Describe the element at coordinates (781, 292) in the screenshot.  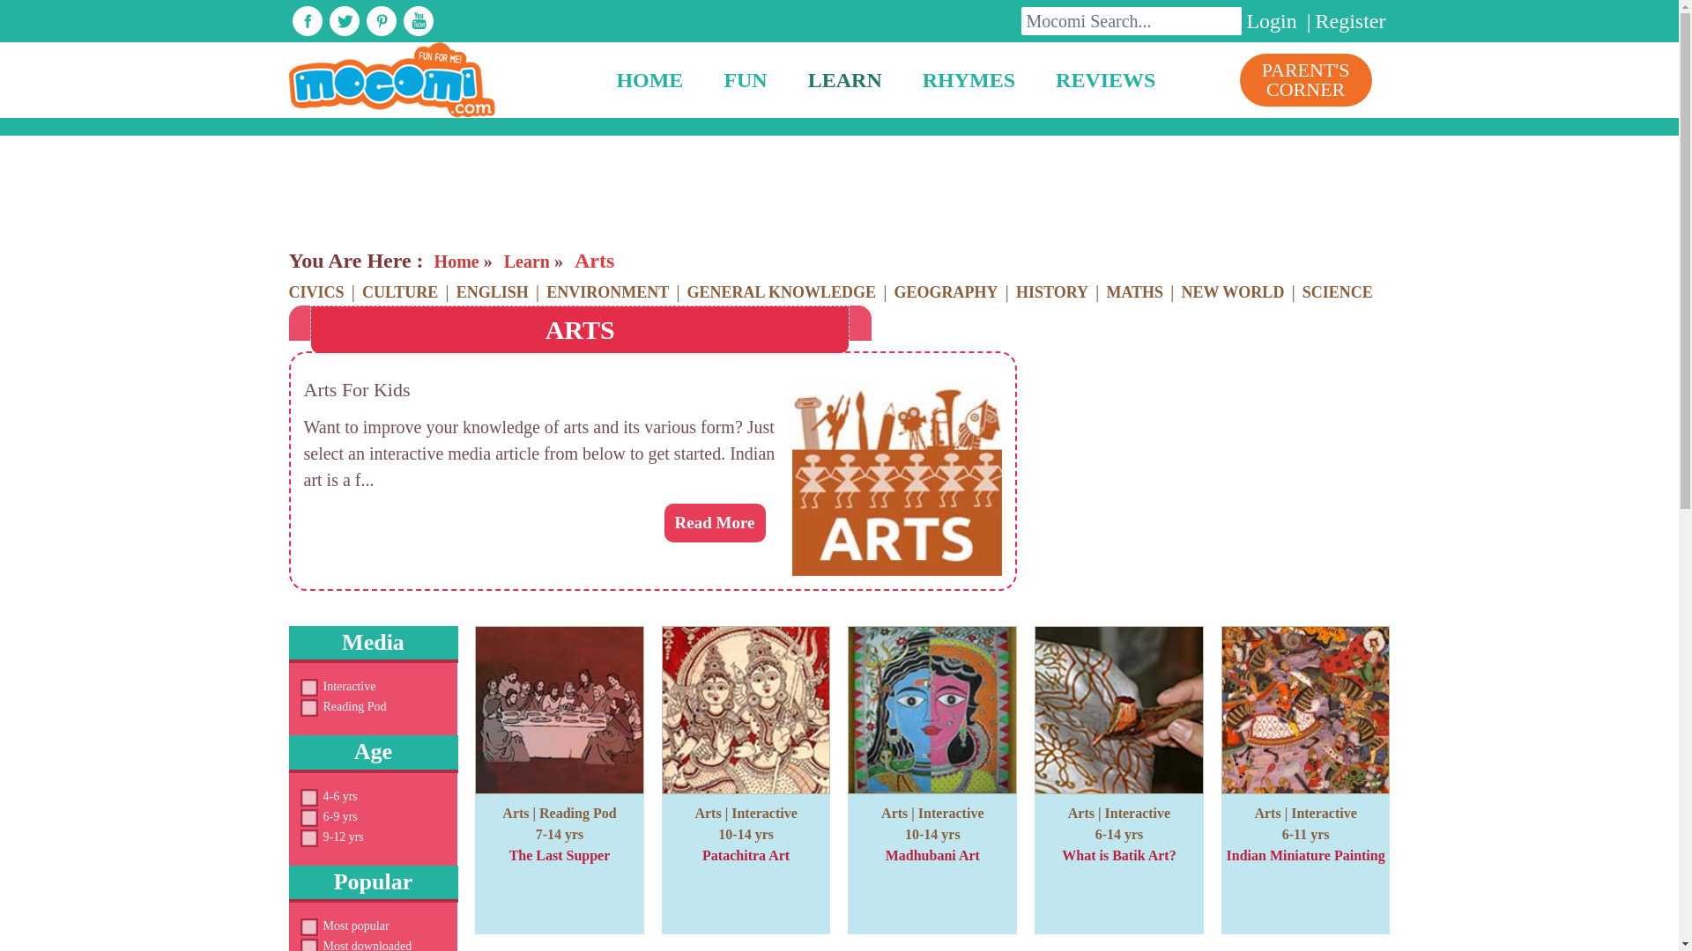
I see `General Knowledge Category` at that location.